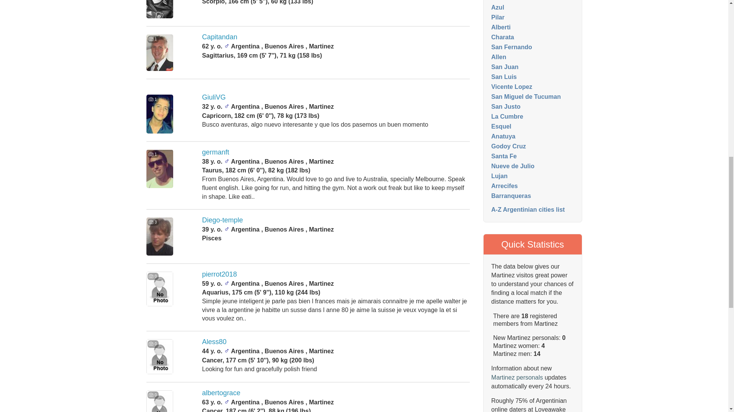 The width and height of the screenshot is (734, 412). I want to click on albertograce, so click(221, 393).